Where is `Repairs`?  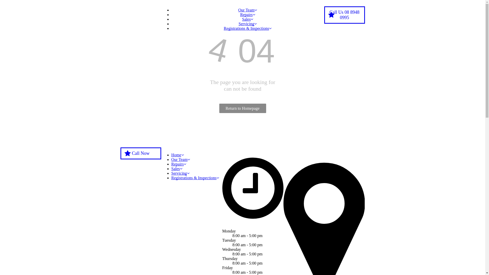 Repairs is located at coordinates (179, 164).